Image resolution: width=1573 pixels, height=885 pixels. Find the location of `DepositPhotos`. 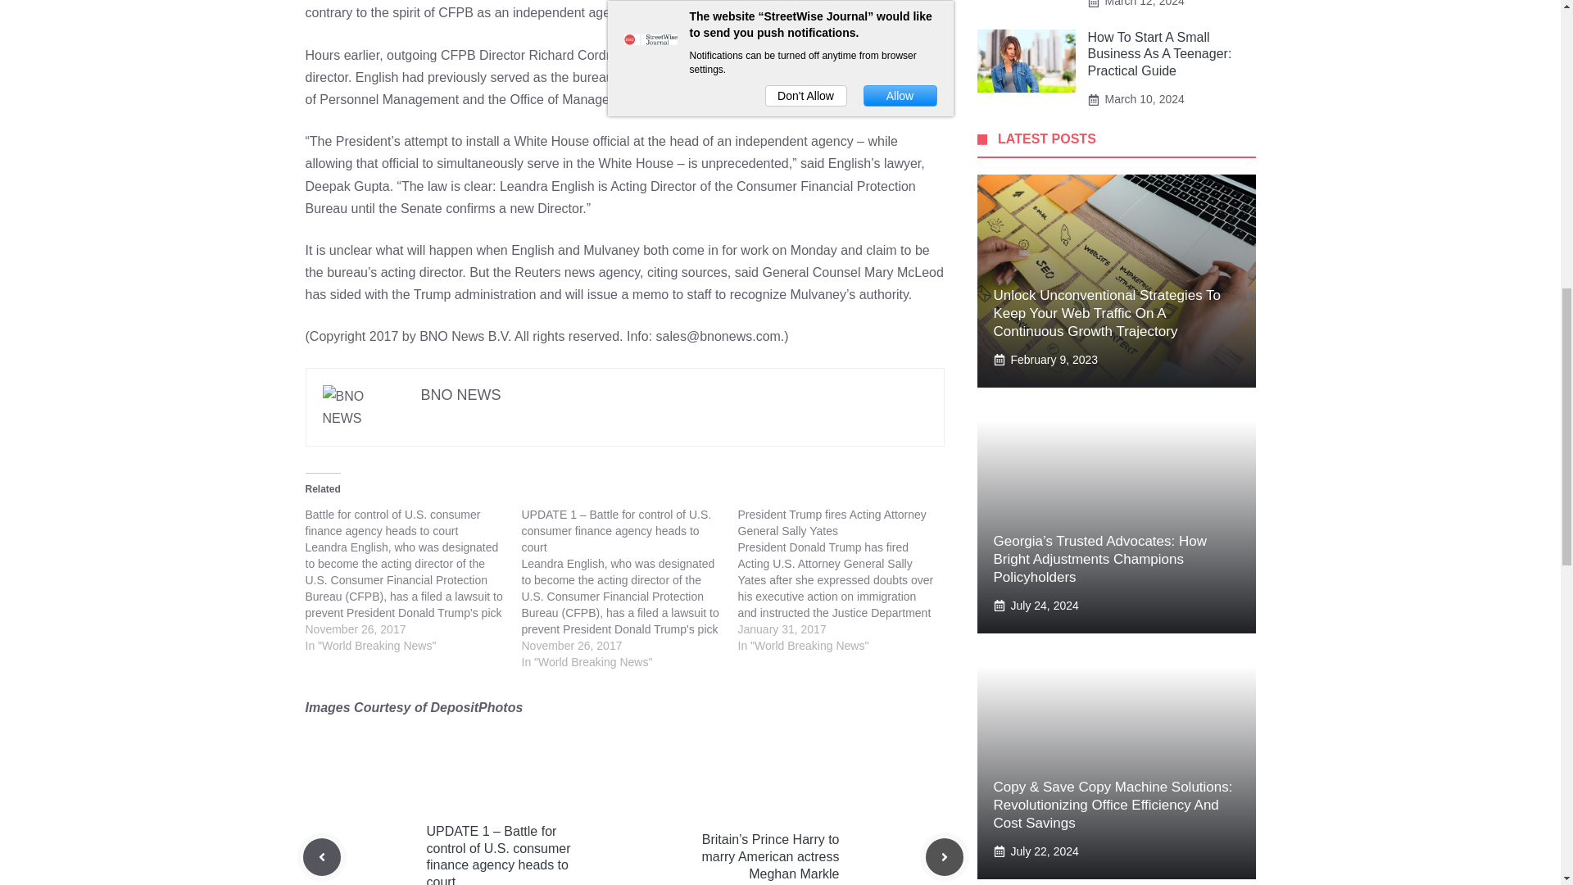

DepositPhotos is located at coordinates (475, 707).